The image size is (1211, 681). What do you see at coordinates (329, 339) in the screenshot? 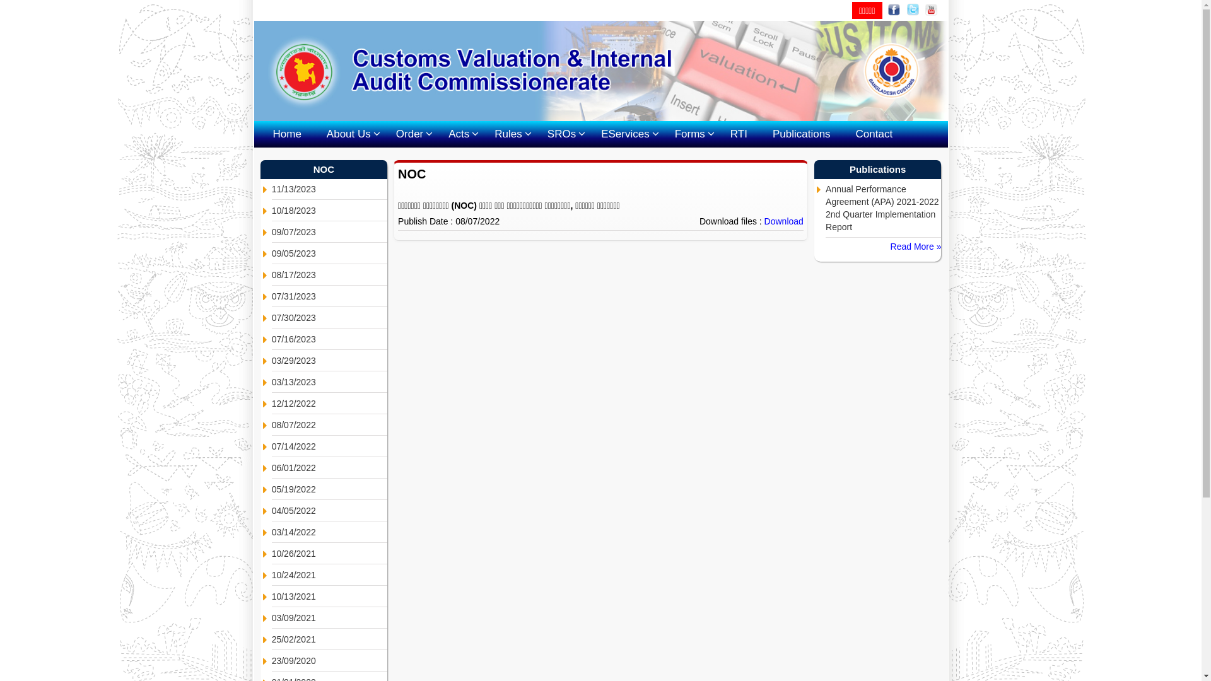
I see `07/16/2023` at bounding box center [329, 339].